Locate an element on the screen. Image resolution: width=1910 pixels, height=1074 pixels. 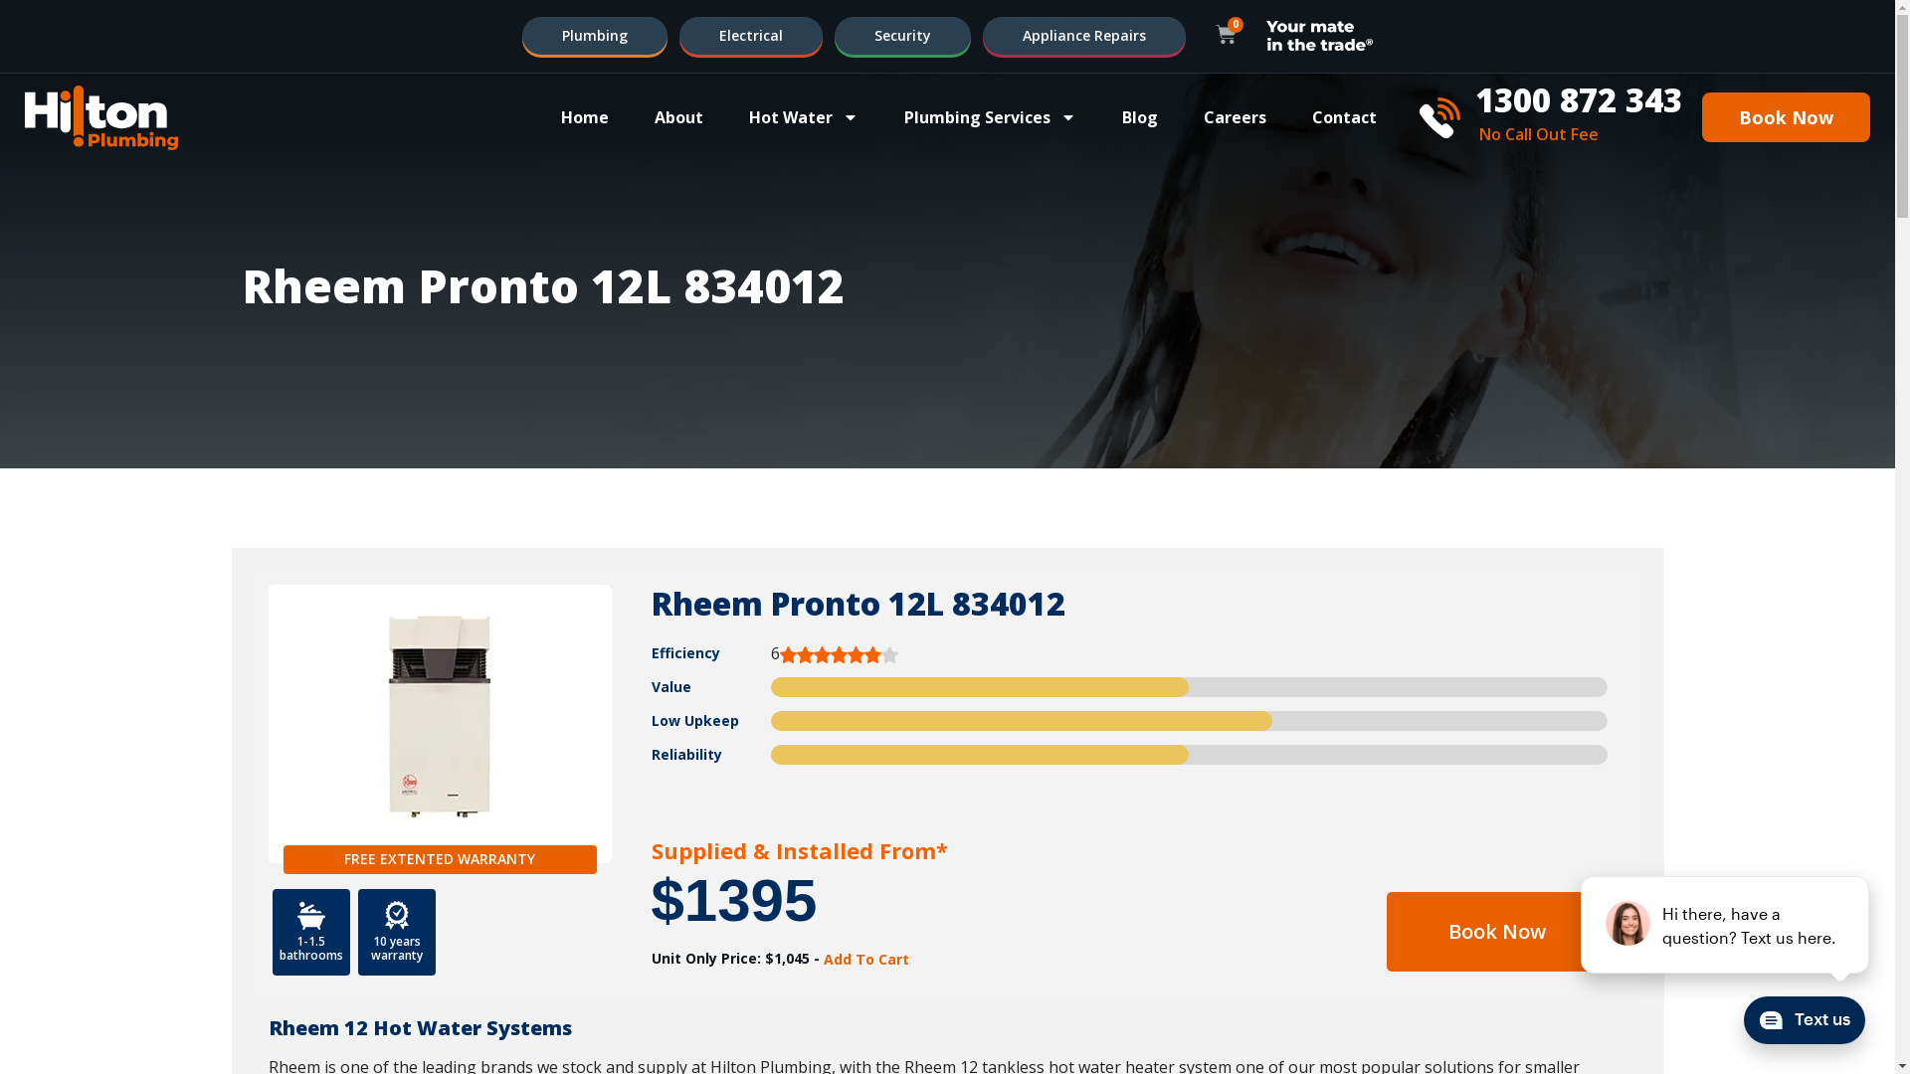
Book Now is located at coordinates (1497, 932).